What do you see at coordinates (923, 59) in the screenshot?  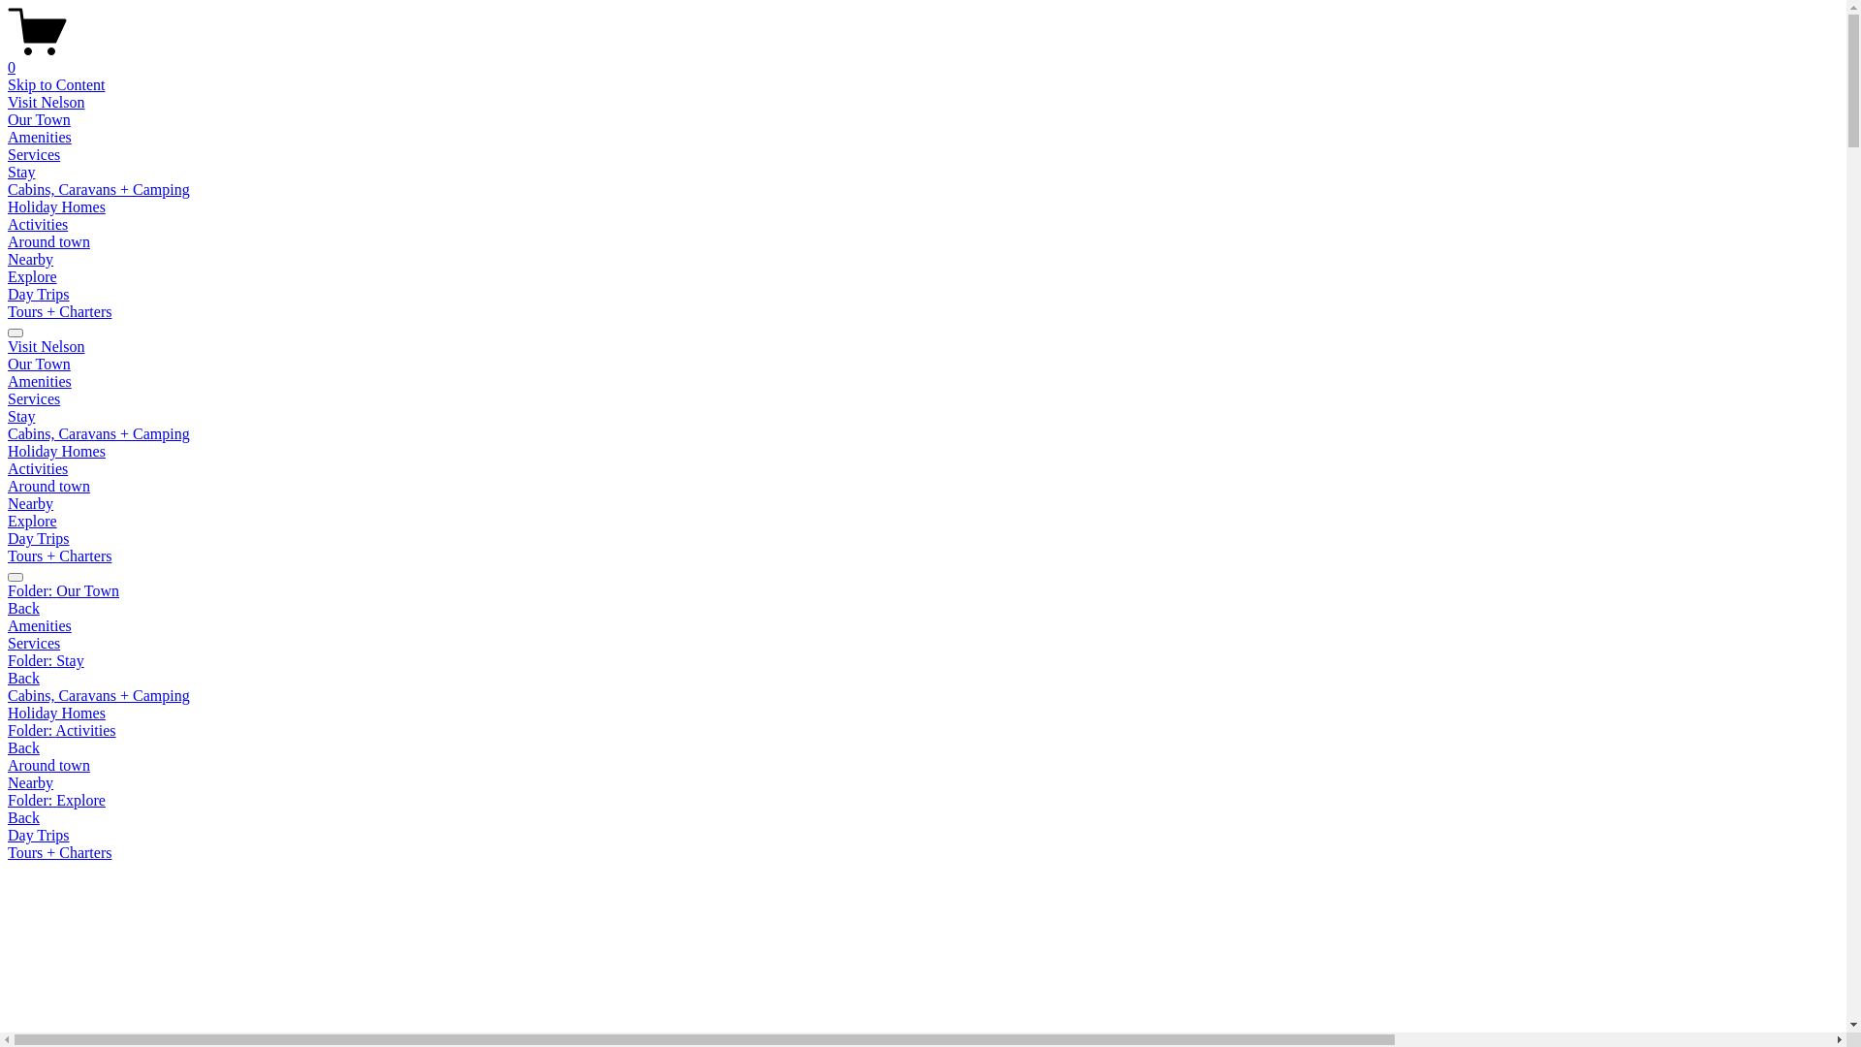 I see `0` at bounding box center [923, 59].